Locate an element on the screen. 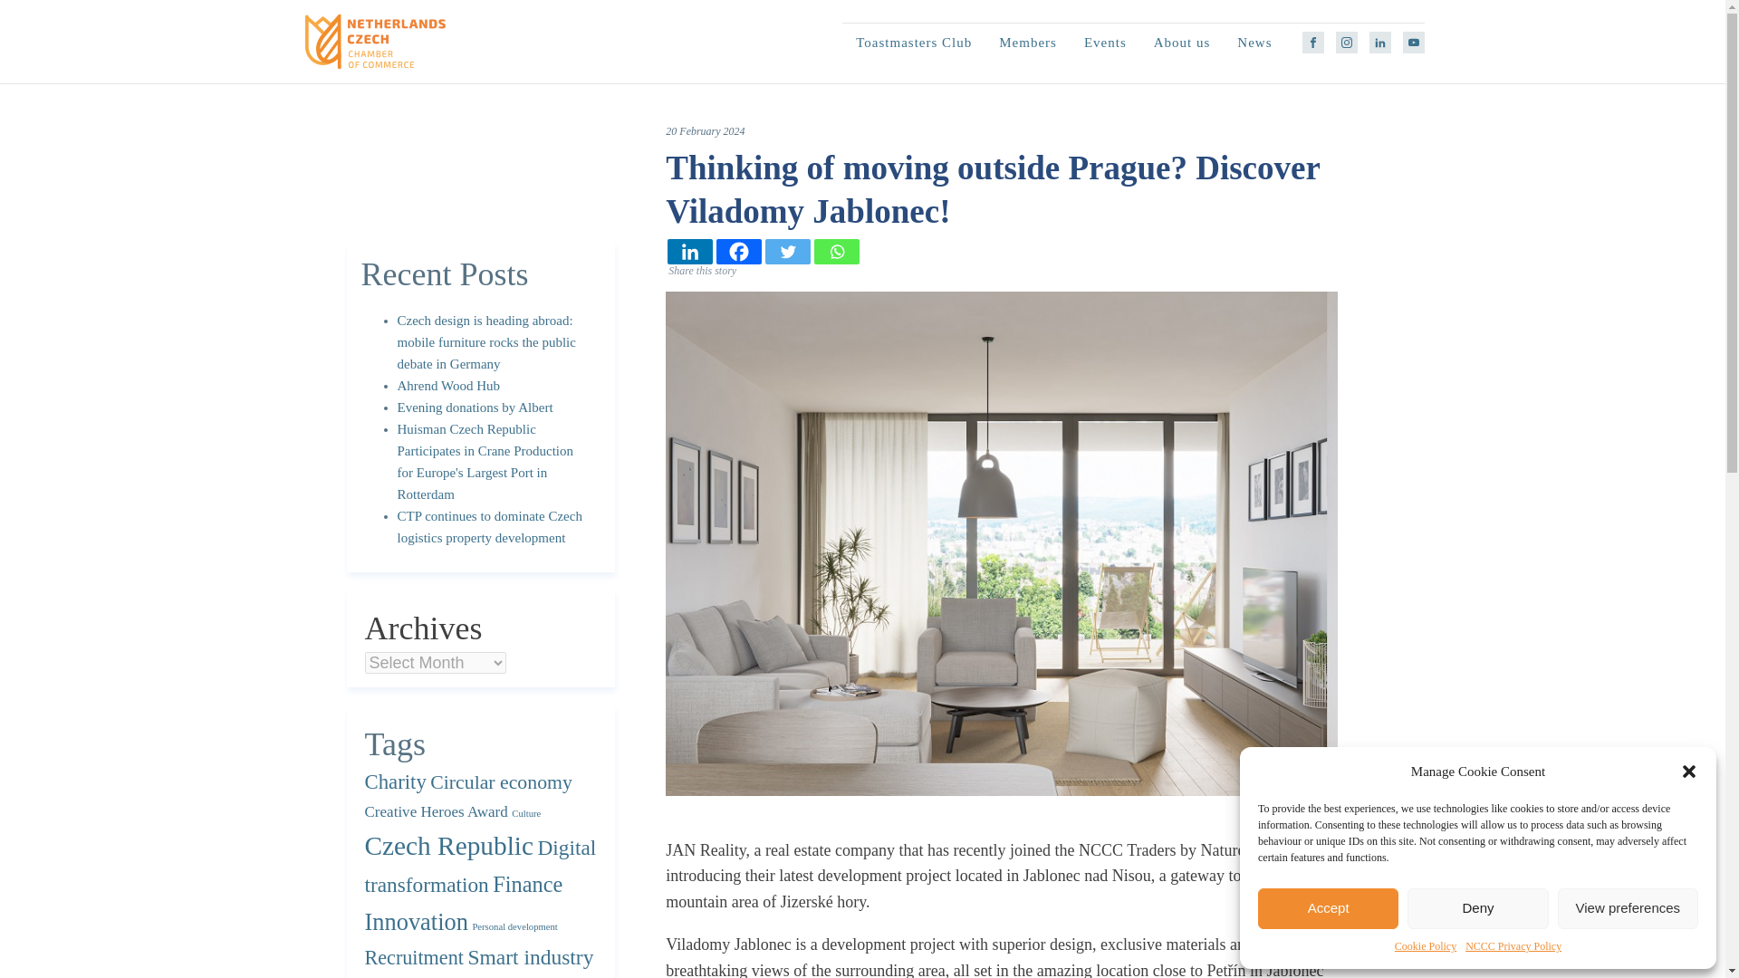 The height and width of the screenshot is (978, 1739). About us is located at coordinates (1182, 42).